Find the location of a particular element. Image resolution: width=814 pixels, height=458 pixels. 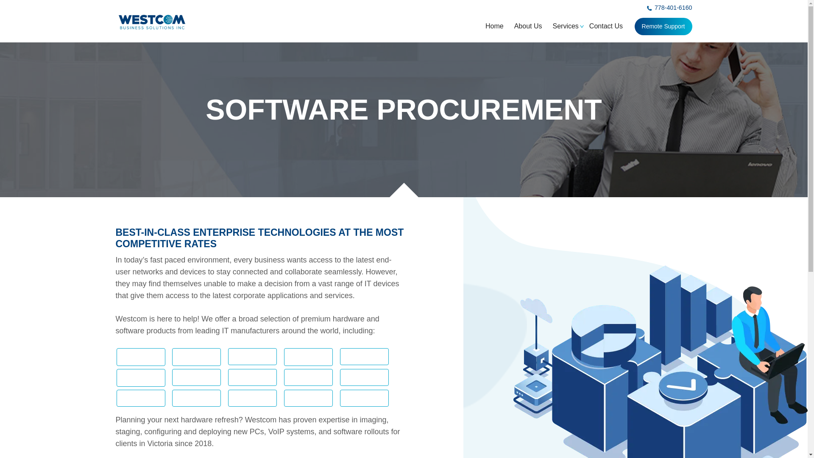

778-401-6160 is located at coordinates (670, 8).